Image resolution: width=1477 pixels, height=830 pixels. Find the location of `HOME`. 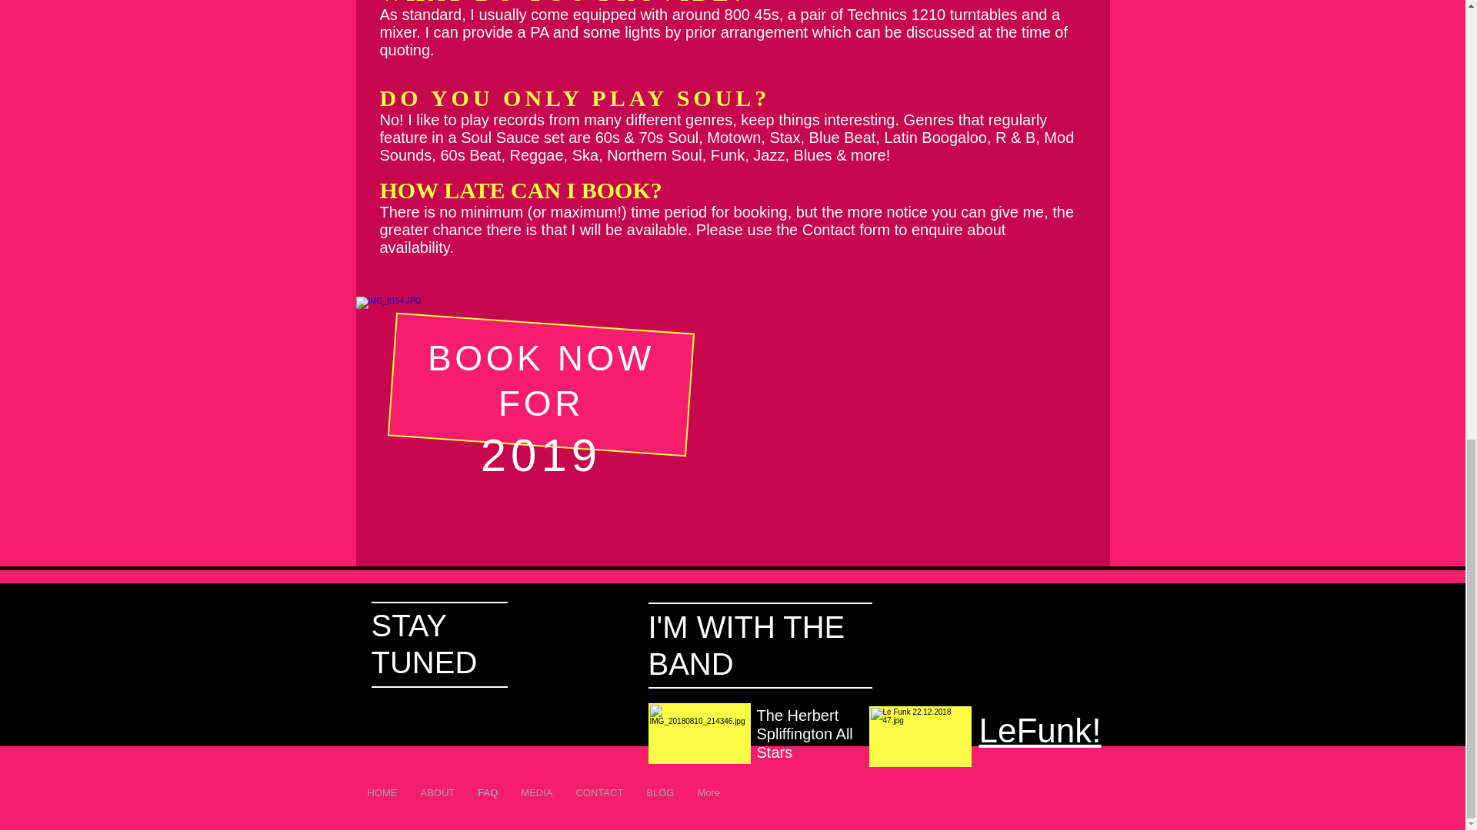

HOME is located at coordinates (382, 798).